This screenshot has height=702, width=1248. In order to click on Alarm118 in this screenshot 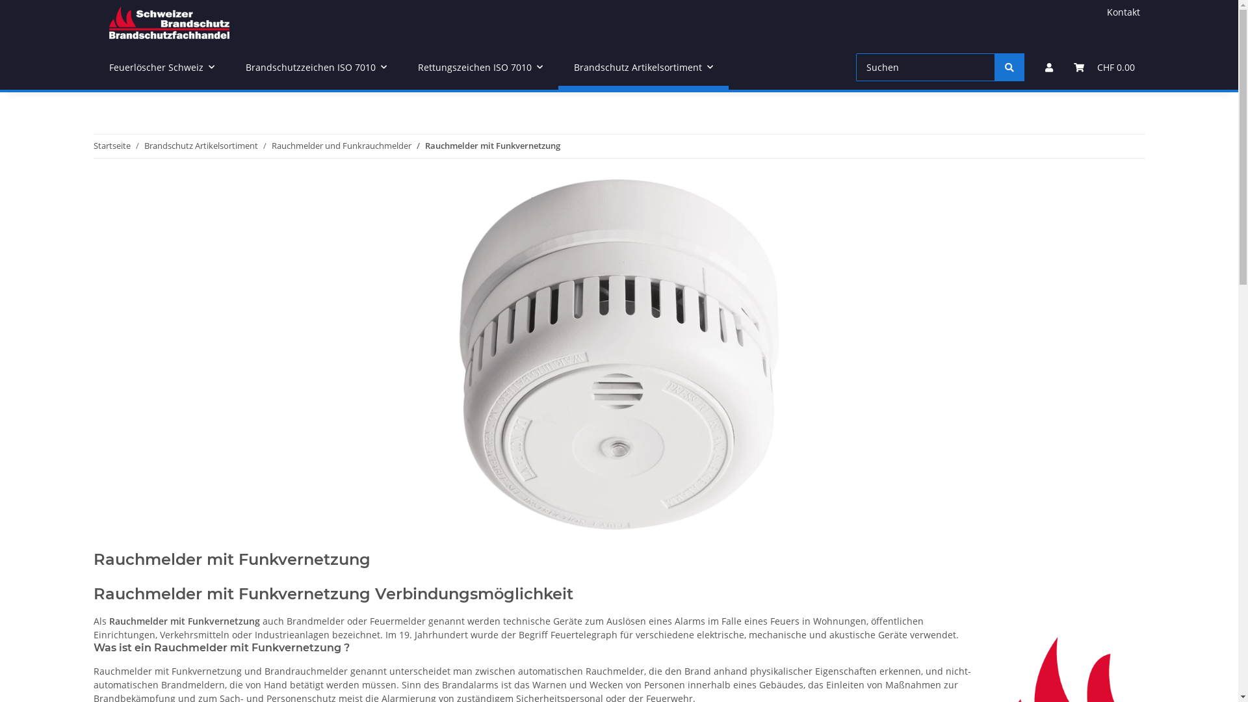, I will do `click(170, 22)`.